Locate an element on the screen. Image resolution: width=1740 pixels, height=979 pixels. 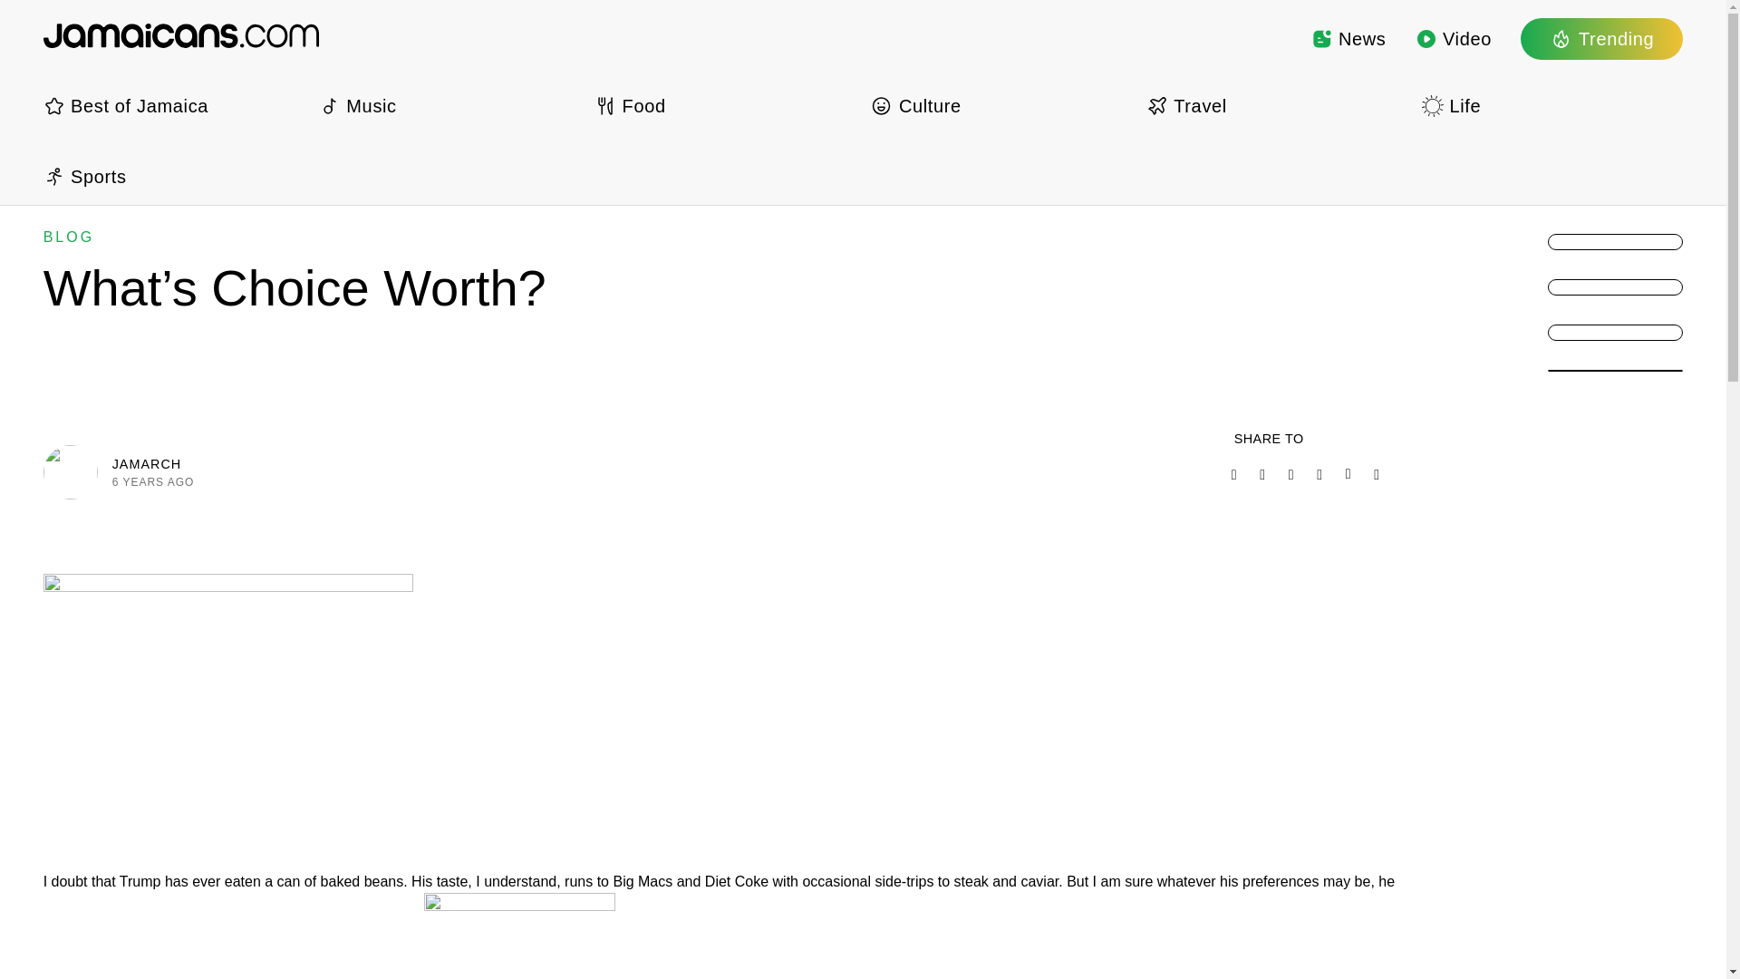
News is located at coordinates (1348, 38).